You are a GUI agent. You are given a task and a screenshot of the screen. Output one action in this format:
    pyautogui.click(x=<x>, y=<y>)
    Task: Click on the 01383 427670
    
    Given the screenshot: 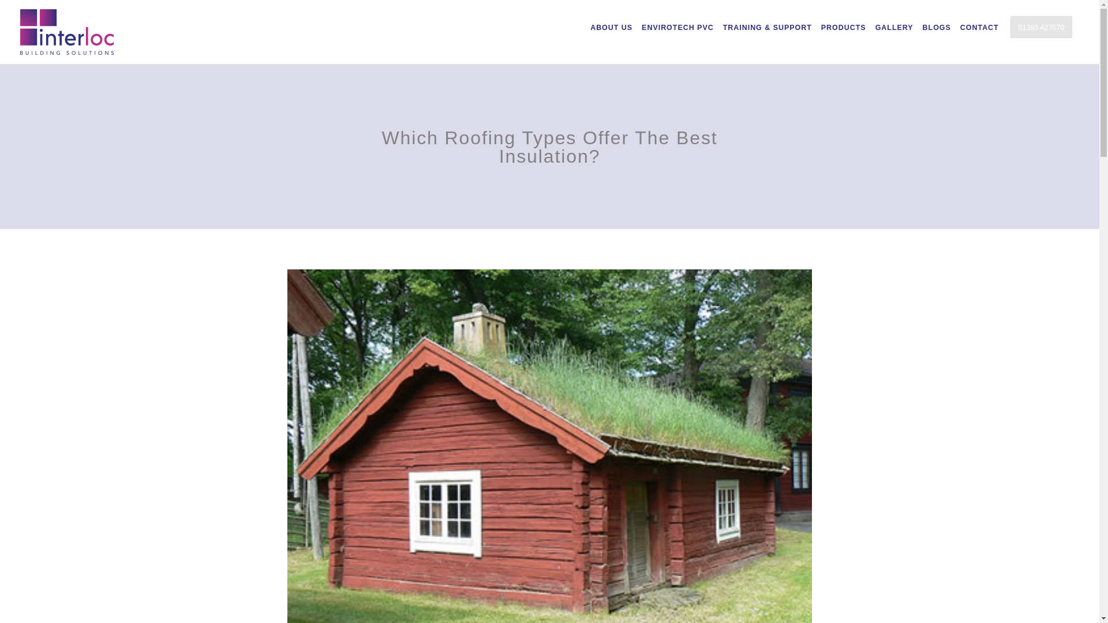 What is the action you would take?
    pyautogui.click(x=1041, y=27)
    